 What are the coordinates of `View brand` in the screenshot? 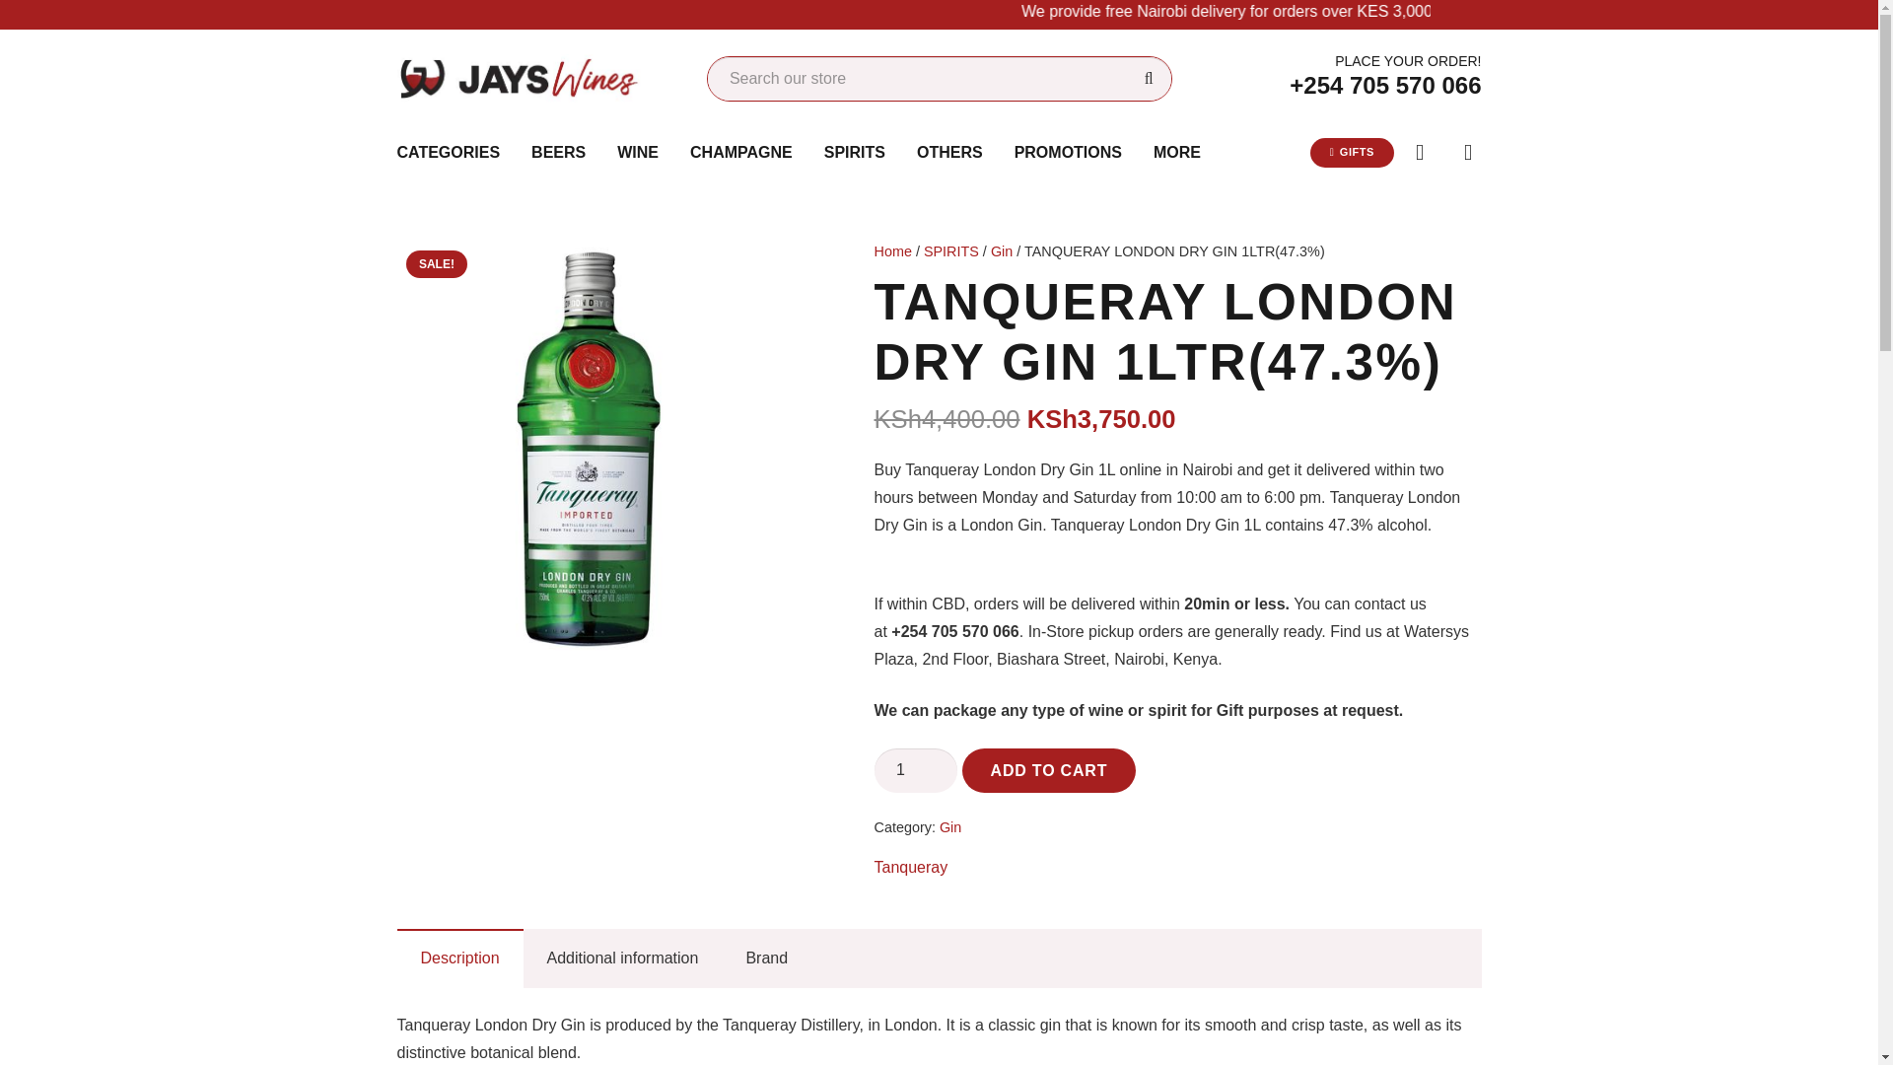 It's located at (910, 868).